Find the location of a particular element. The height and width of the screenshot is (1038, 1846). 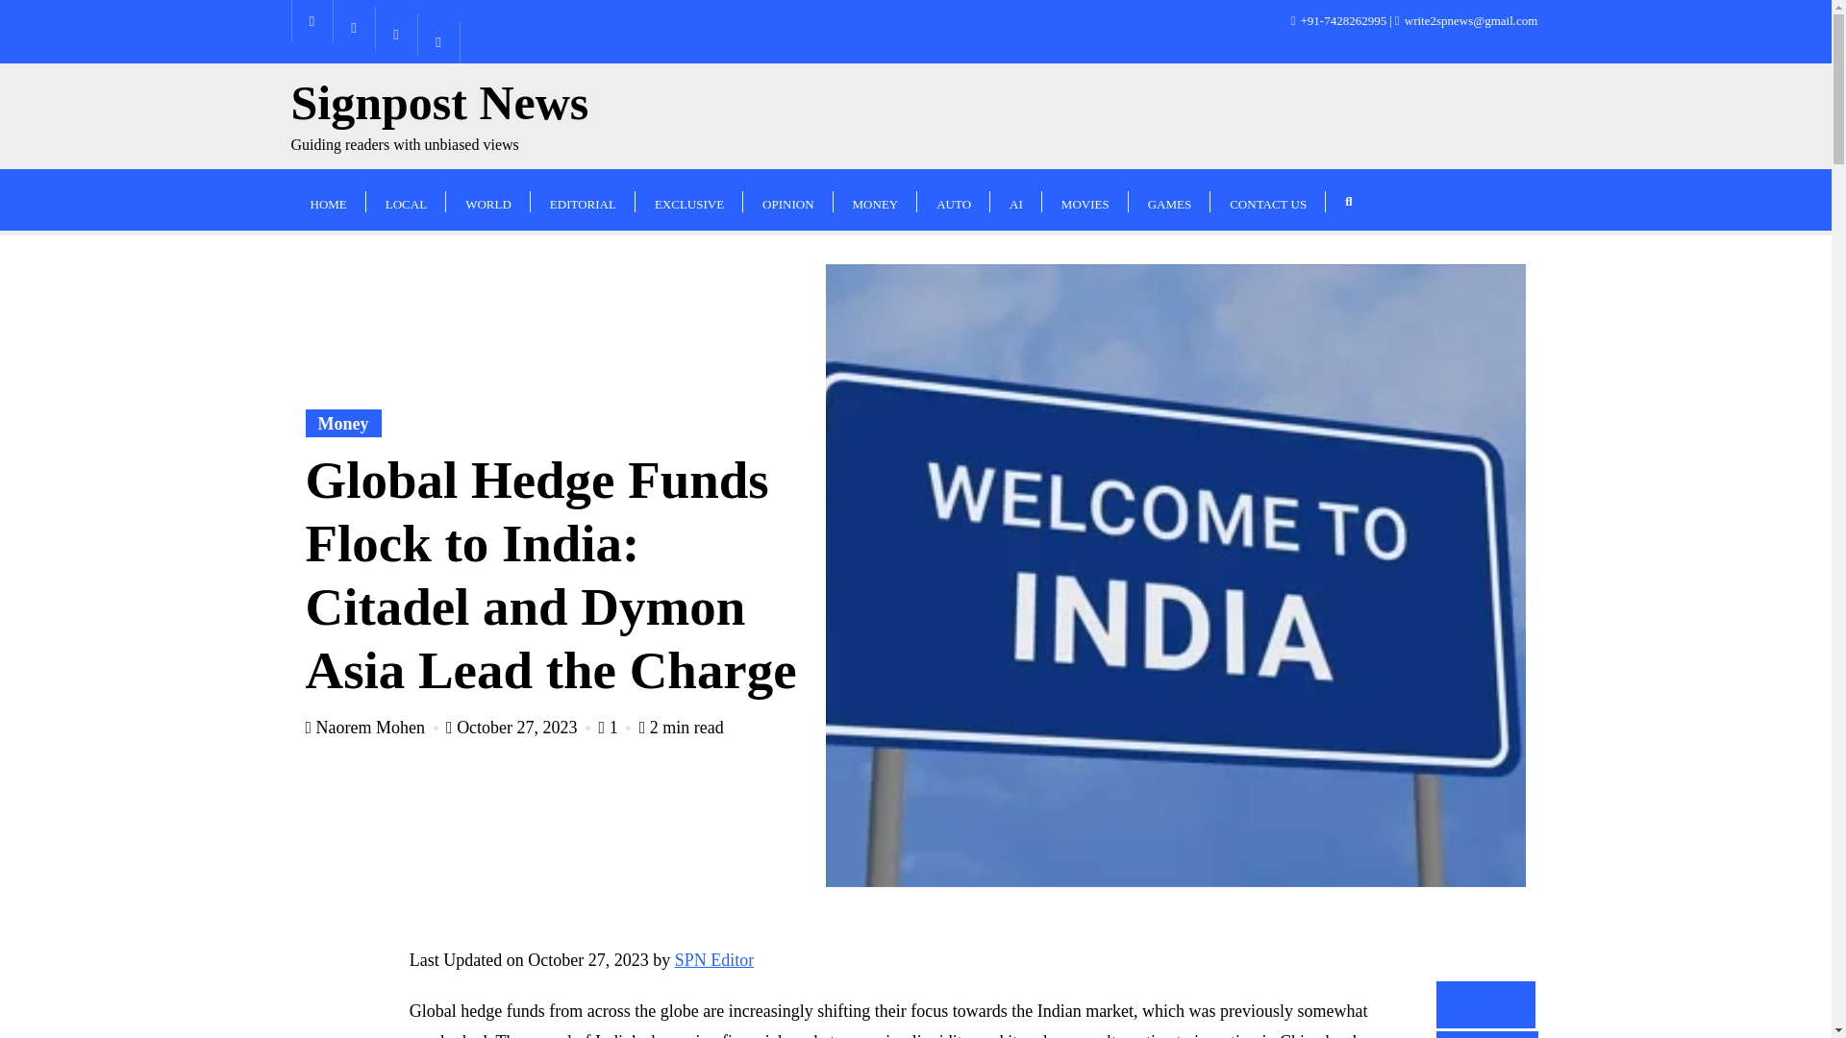

October 27, 2023 is located at coordinates (520, 727).